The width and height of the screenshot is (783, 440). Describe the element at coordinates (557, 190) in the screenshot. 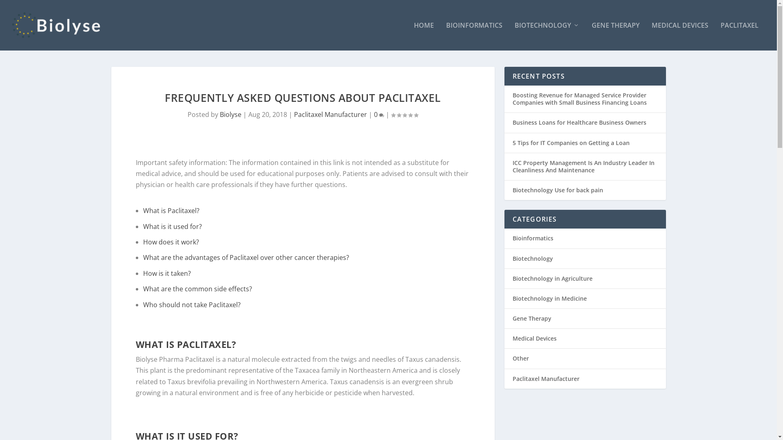

I see `Biotechnology Use for back pain` at that location.